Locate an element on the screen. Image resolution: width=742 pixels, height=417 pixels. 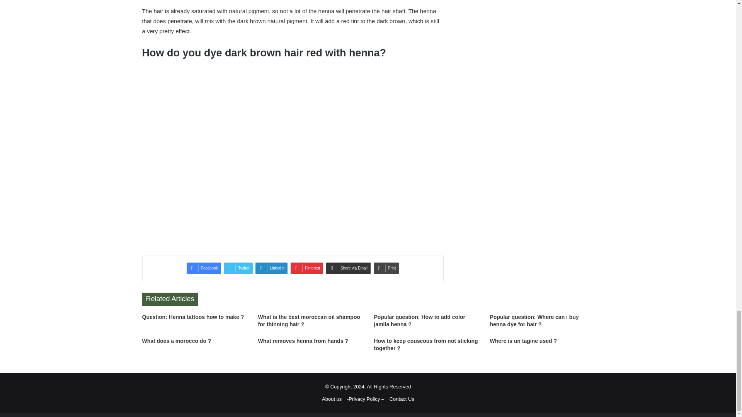
Share via Email is located at coordinates (348, 268).